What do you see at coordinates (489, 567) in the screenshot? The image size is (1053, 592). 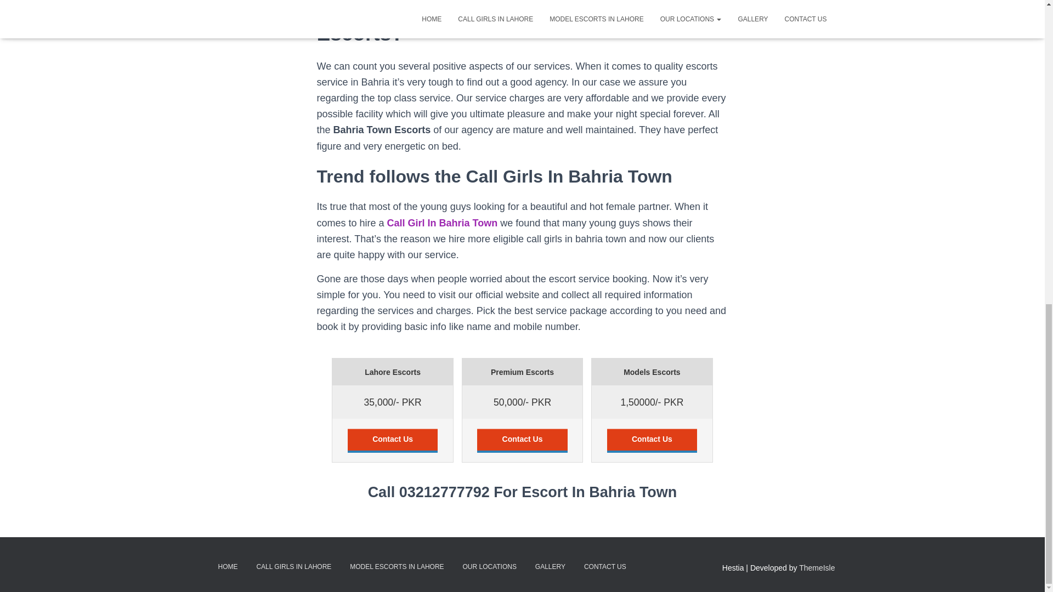 I see `OUR LOCATIONS` at bounding box center [489, 567].